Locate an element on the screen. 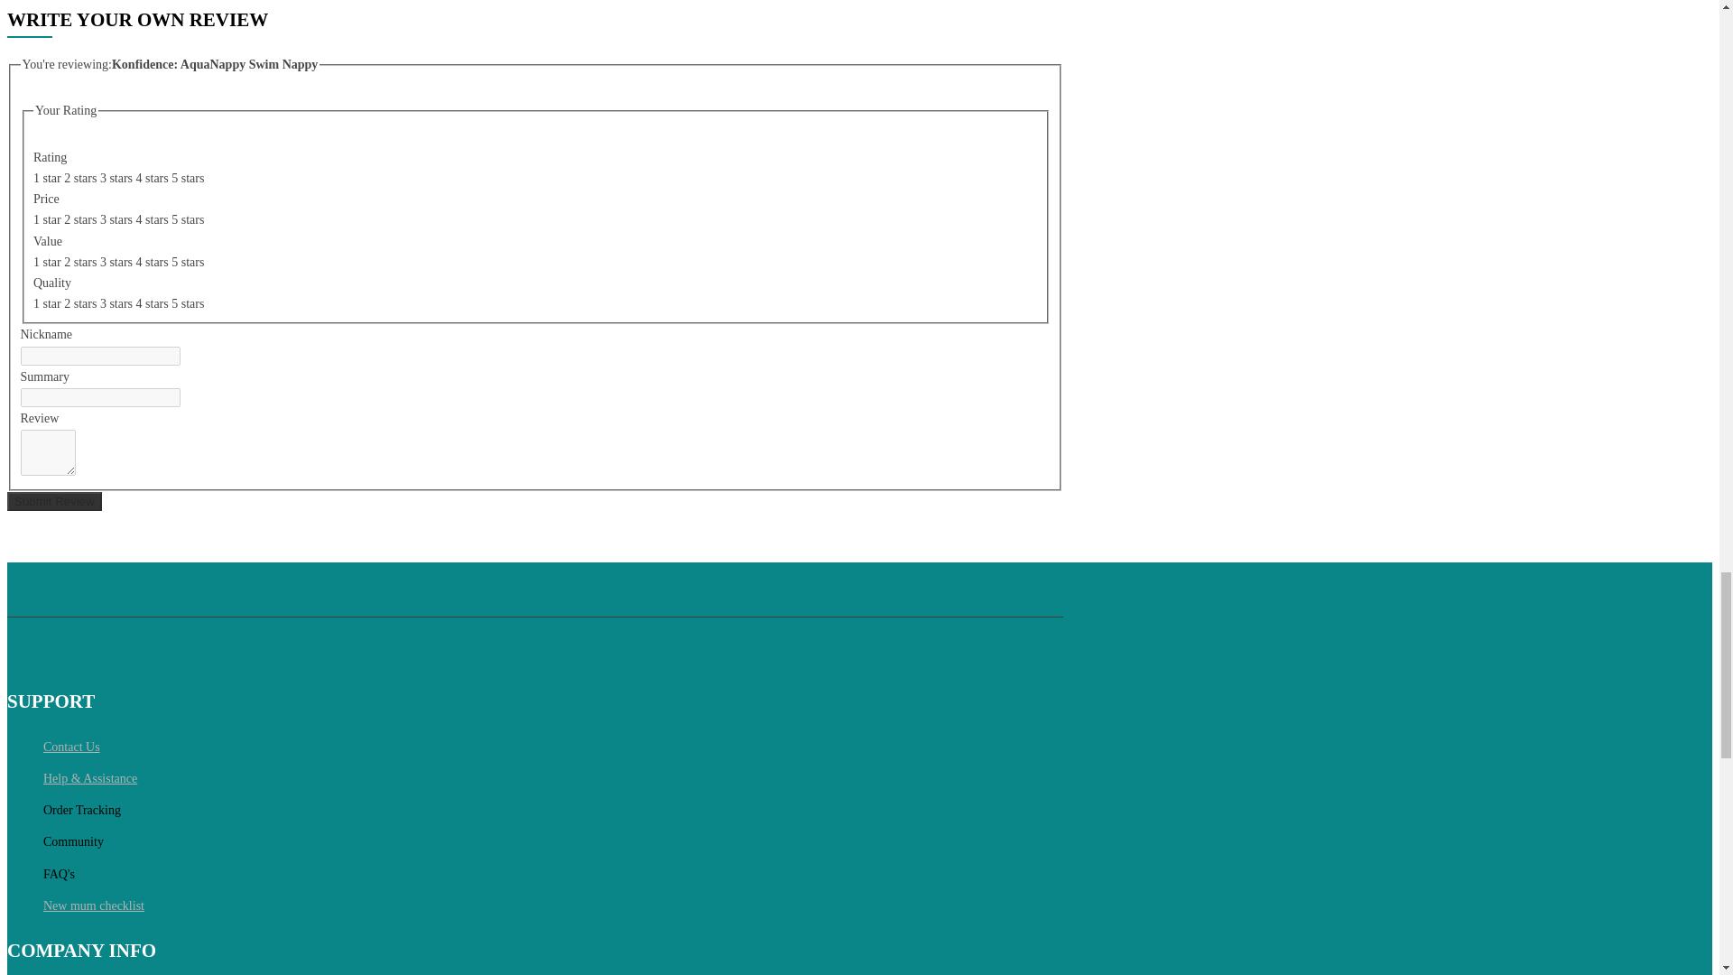 Image resolution: width=1733 pixels, height=975 pixels. 3 stars is located at coordinates (118, 179).